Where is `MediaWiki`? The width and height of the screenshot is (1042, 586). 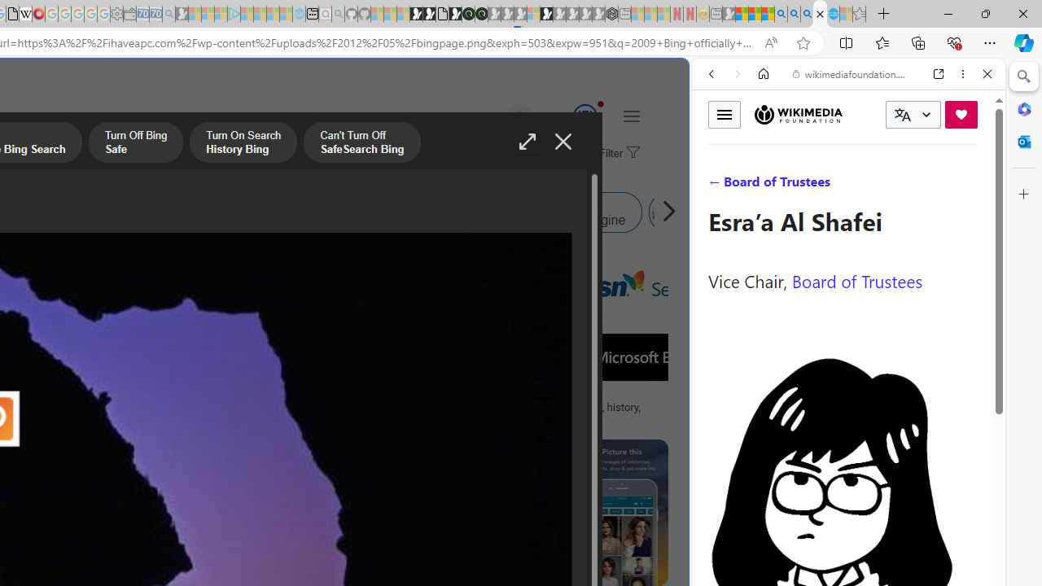
MediaWiki is located at coordinates (38, 15).